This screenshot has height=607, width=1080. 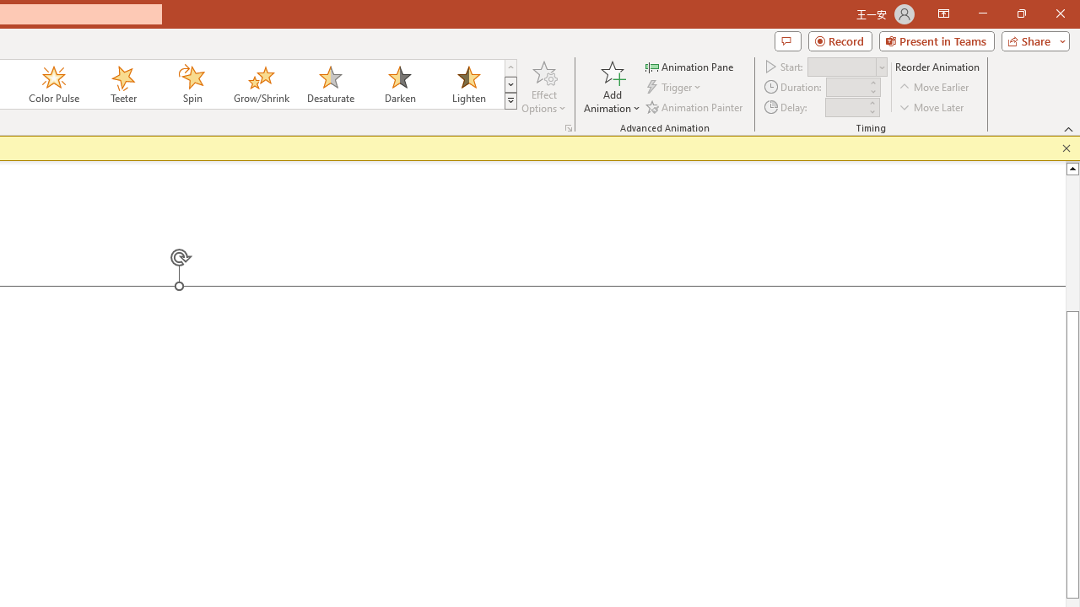 I want to click on Lighten, so click(x=468, y=84).